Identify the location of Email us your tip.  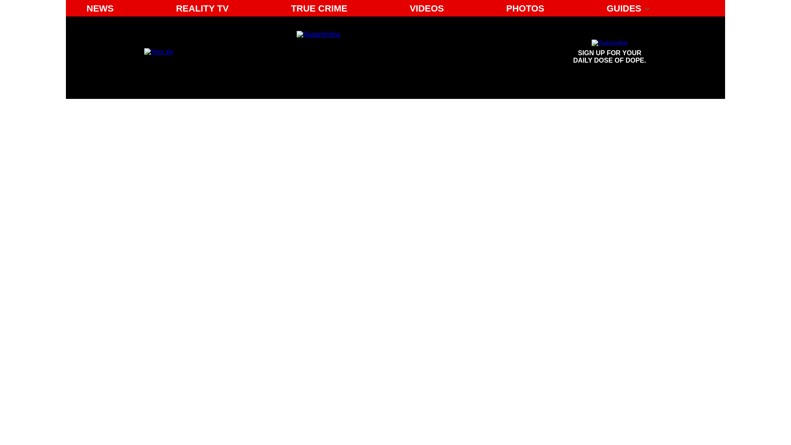
(158, 51).